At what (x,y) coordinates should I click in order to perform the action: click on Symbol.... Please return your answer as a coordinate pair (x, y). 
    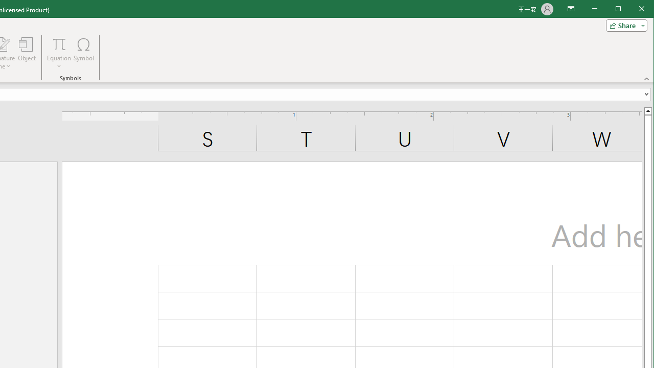
    Looking at the image, I should click on (84, 53).